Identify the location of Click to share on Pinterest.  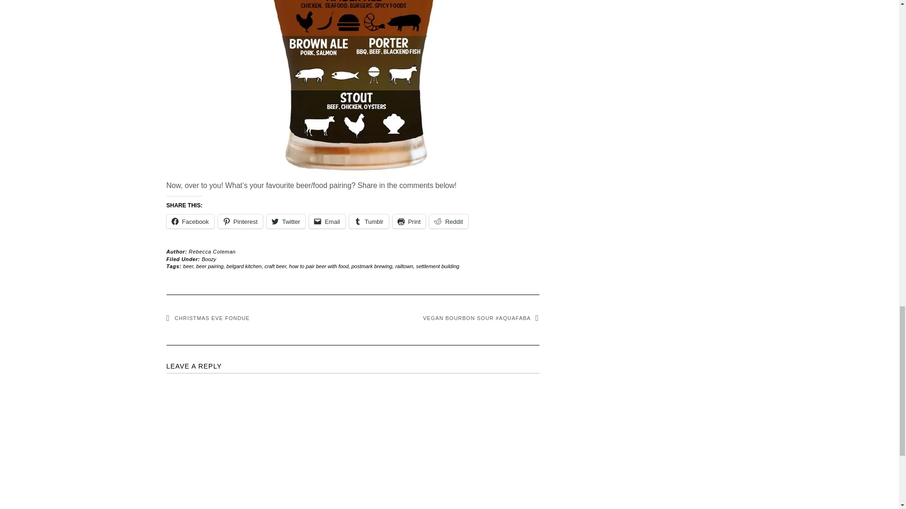
(240, 221).